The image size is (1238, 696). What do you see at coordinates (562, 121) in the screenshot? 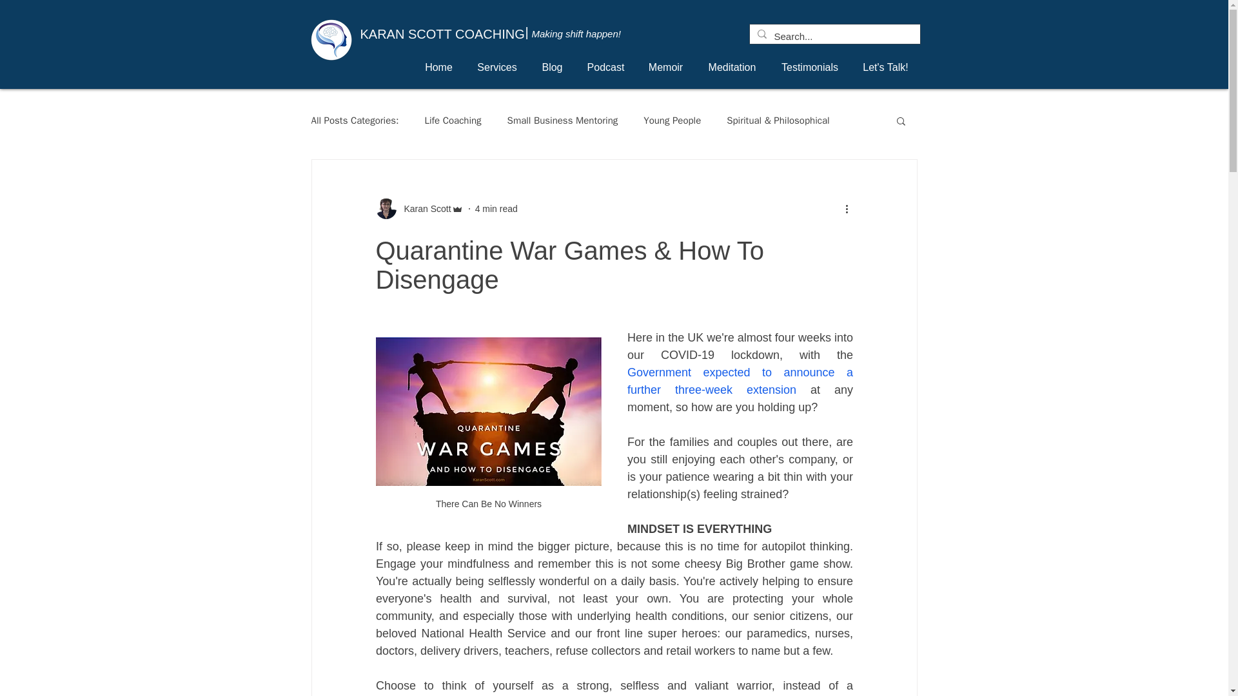
I see `Small Business Mentoring` at bounding box center [562, 121].